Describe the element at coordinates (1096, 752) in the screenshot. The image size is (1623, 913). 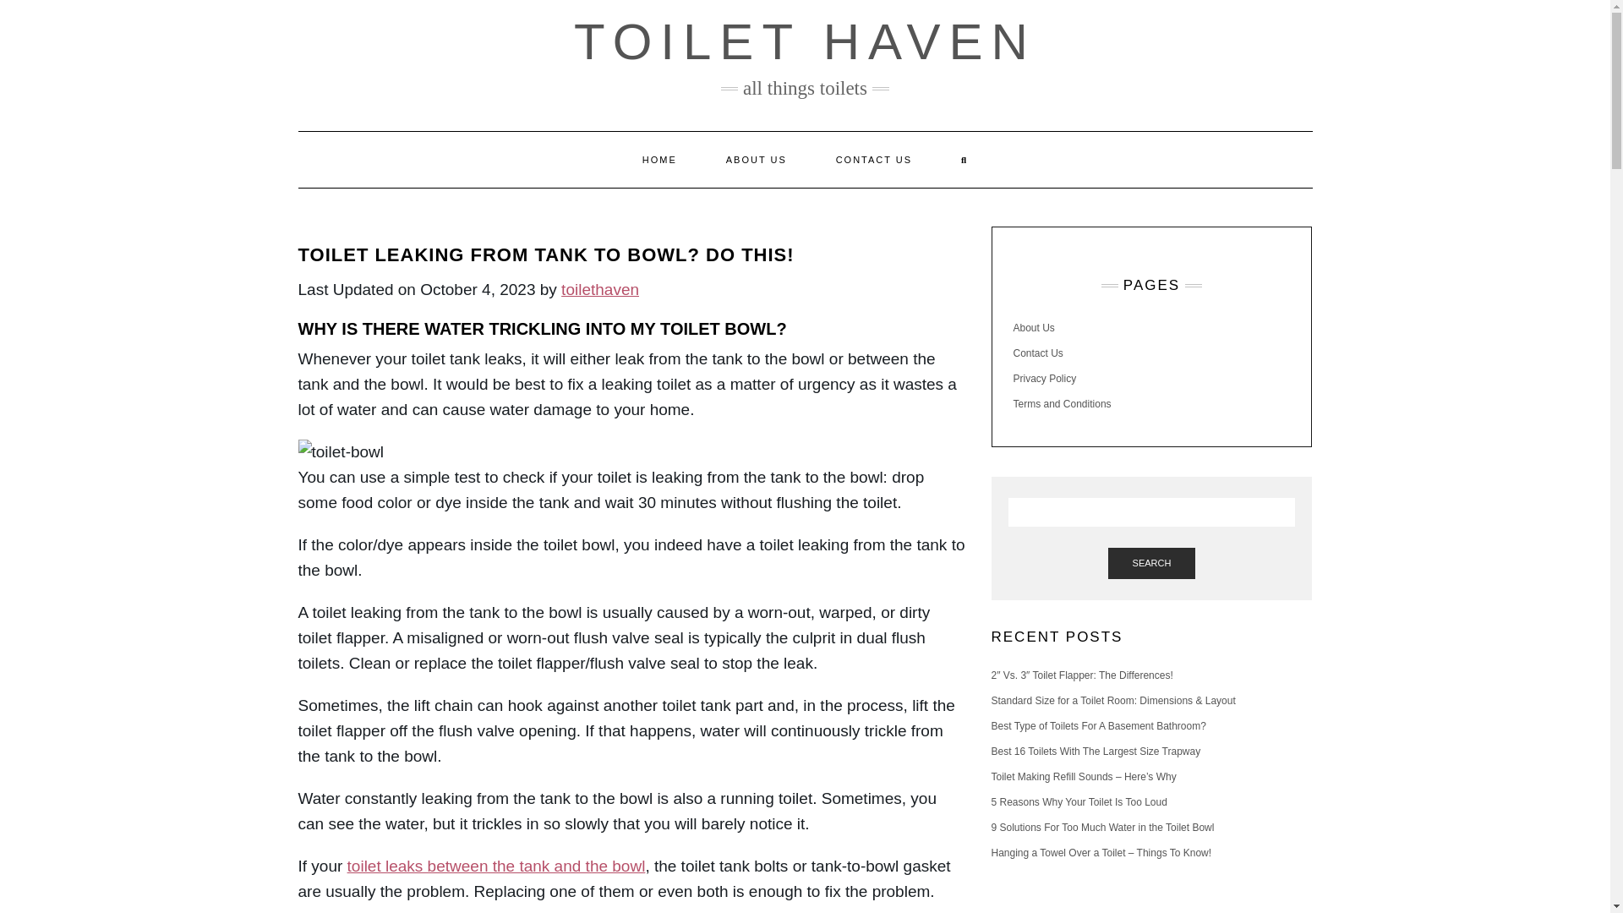
I see `Best 16 Toilets With The Largest Size Trapway` at that location.